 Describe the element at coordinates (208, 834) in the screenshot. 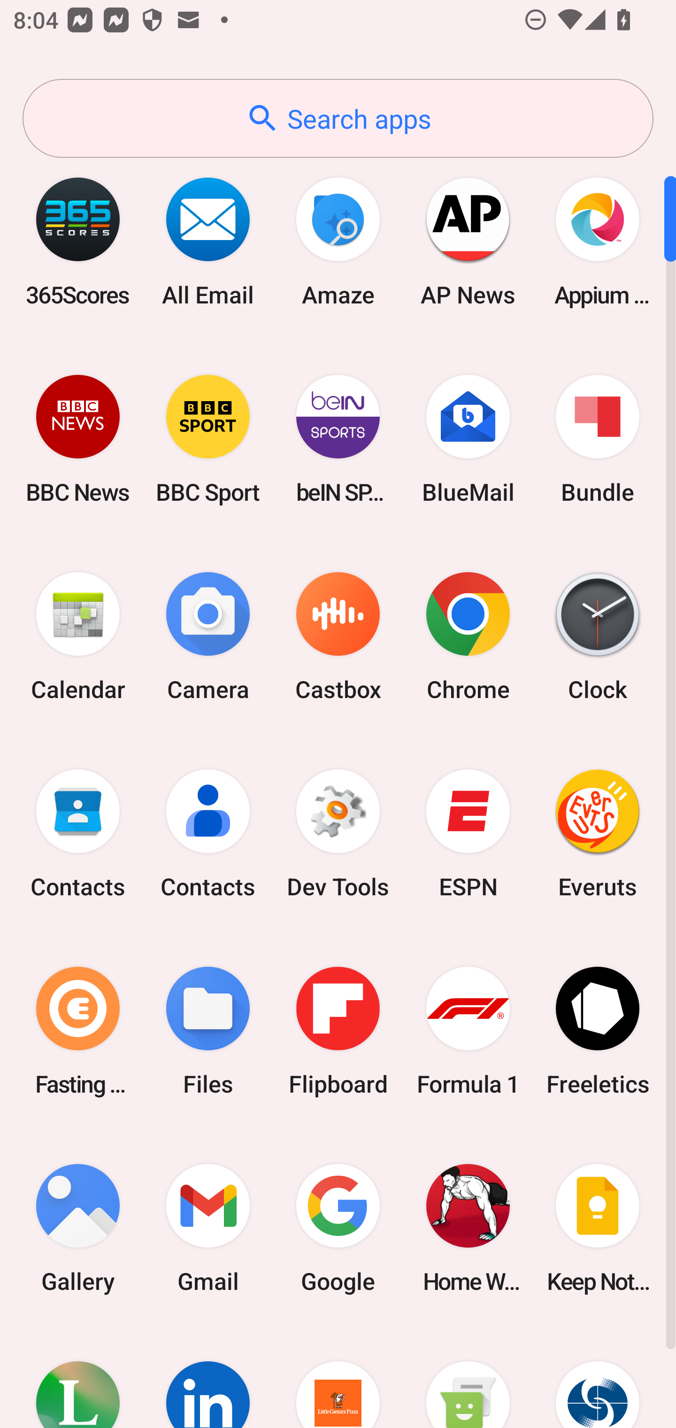

I see `Contacts` at that location.